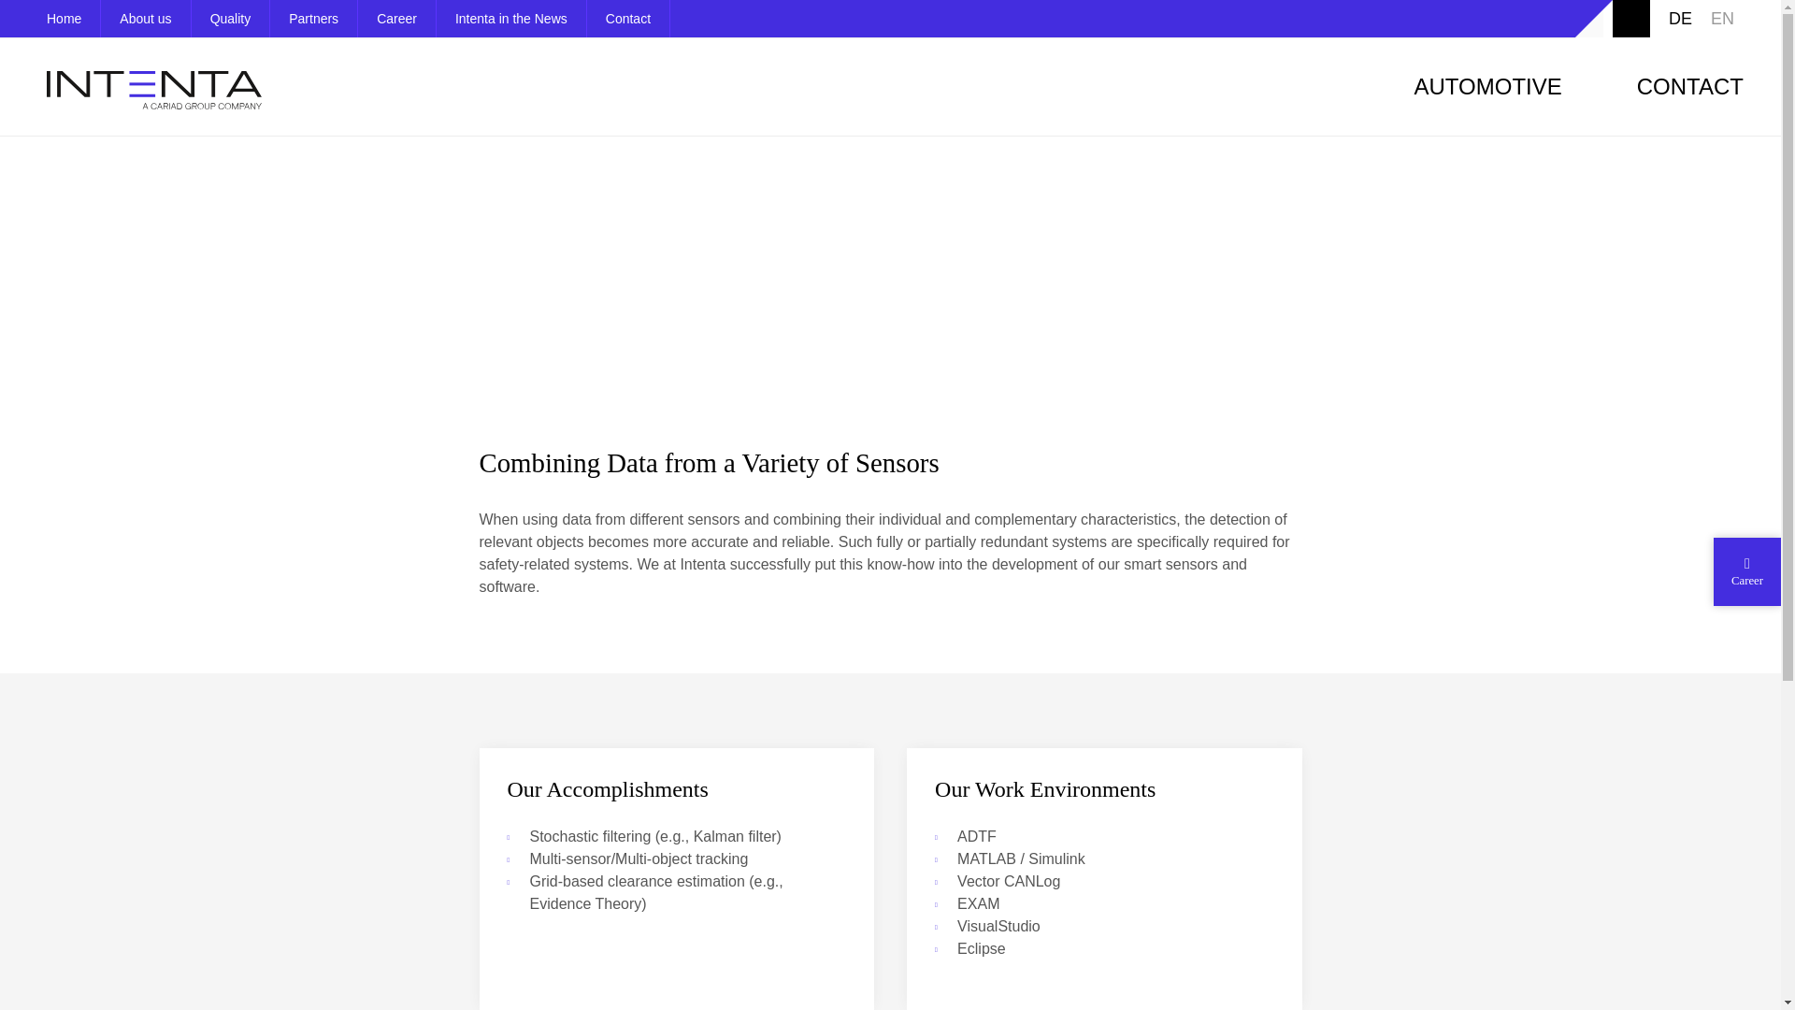  I want to click on Contact, so click(628, 19).